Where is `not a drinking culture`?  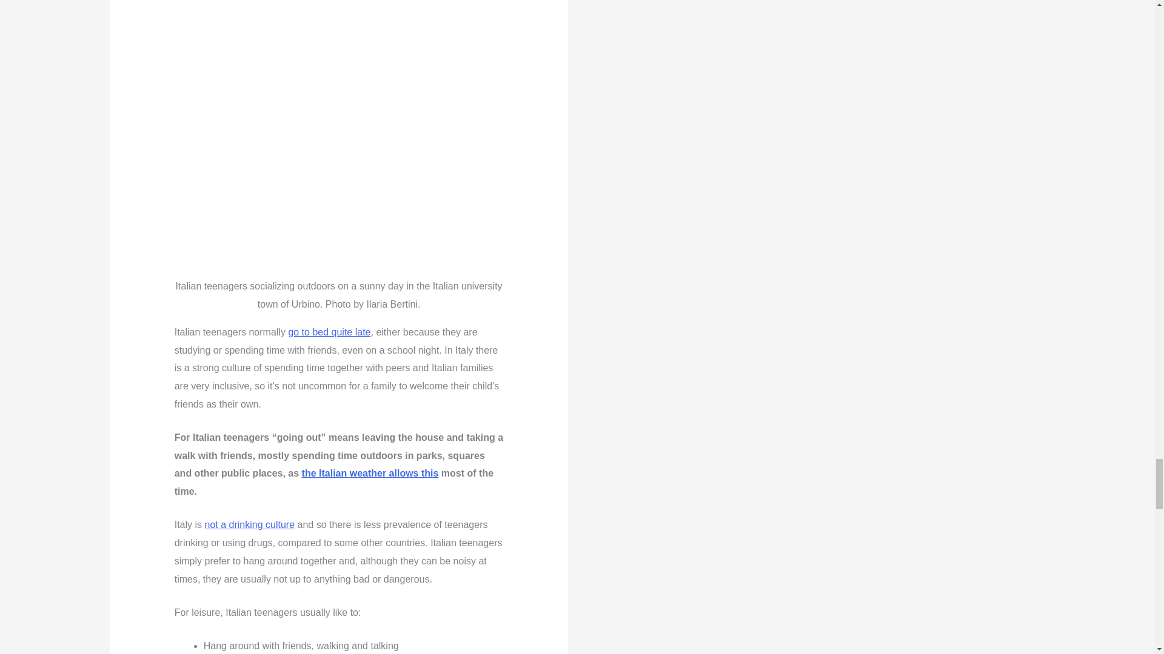 not a drinking culture is located at coordinates (250, 524).